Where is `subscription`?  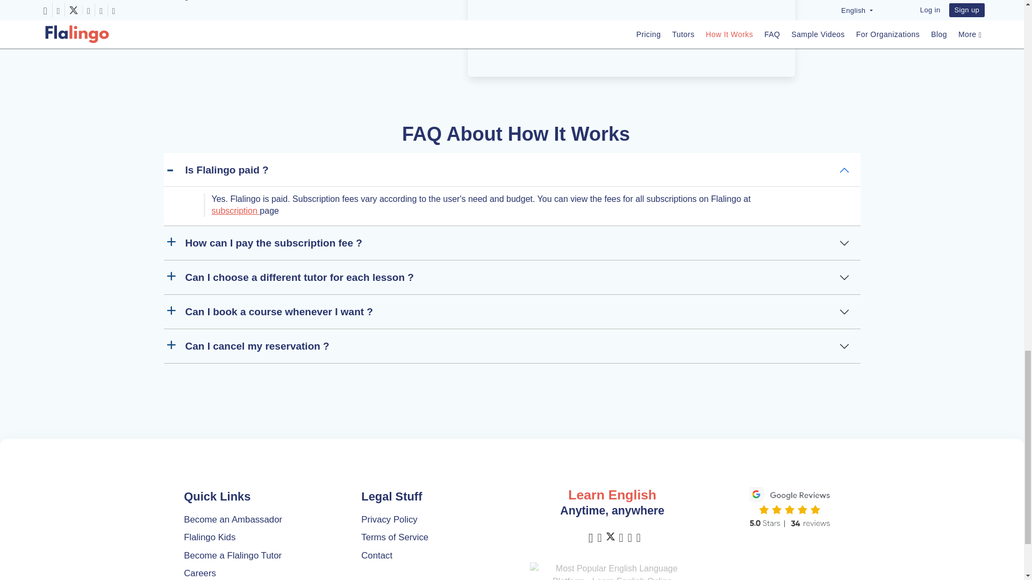 subscription is located at coordinates (235, 211).